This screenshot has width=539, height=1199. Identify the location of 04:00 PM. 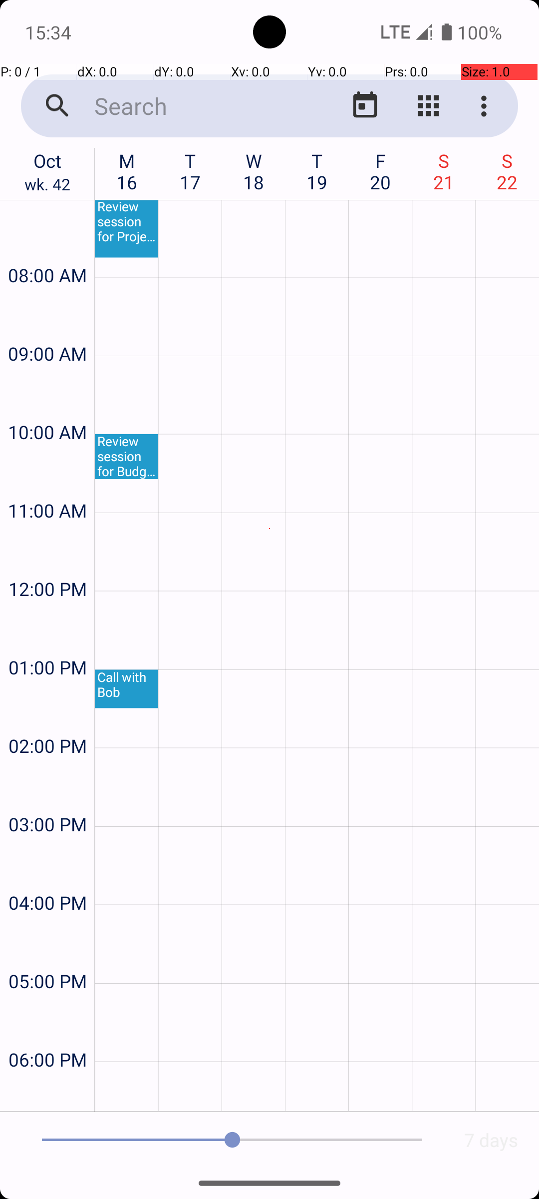
(47, 876).